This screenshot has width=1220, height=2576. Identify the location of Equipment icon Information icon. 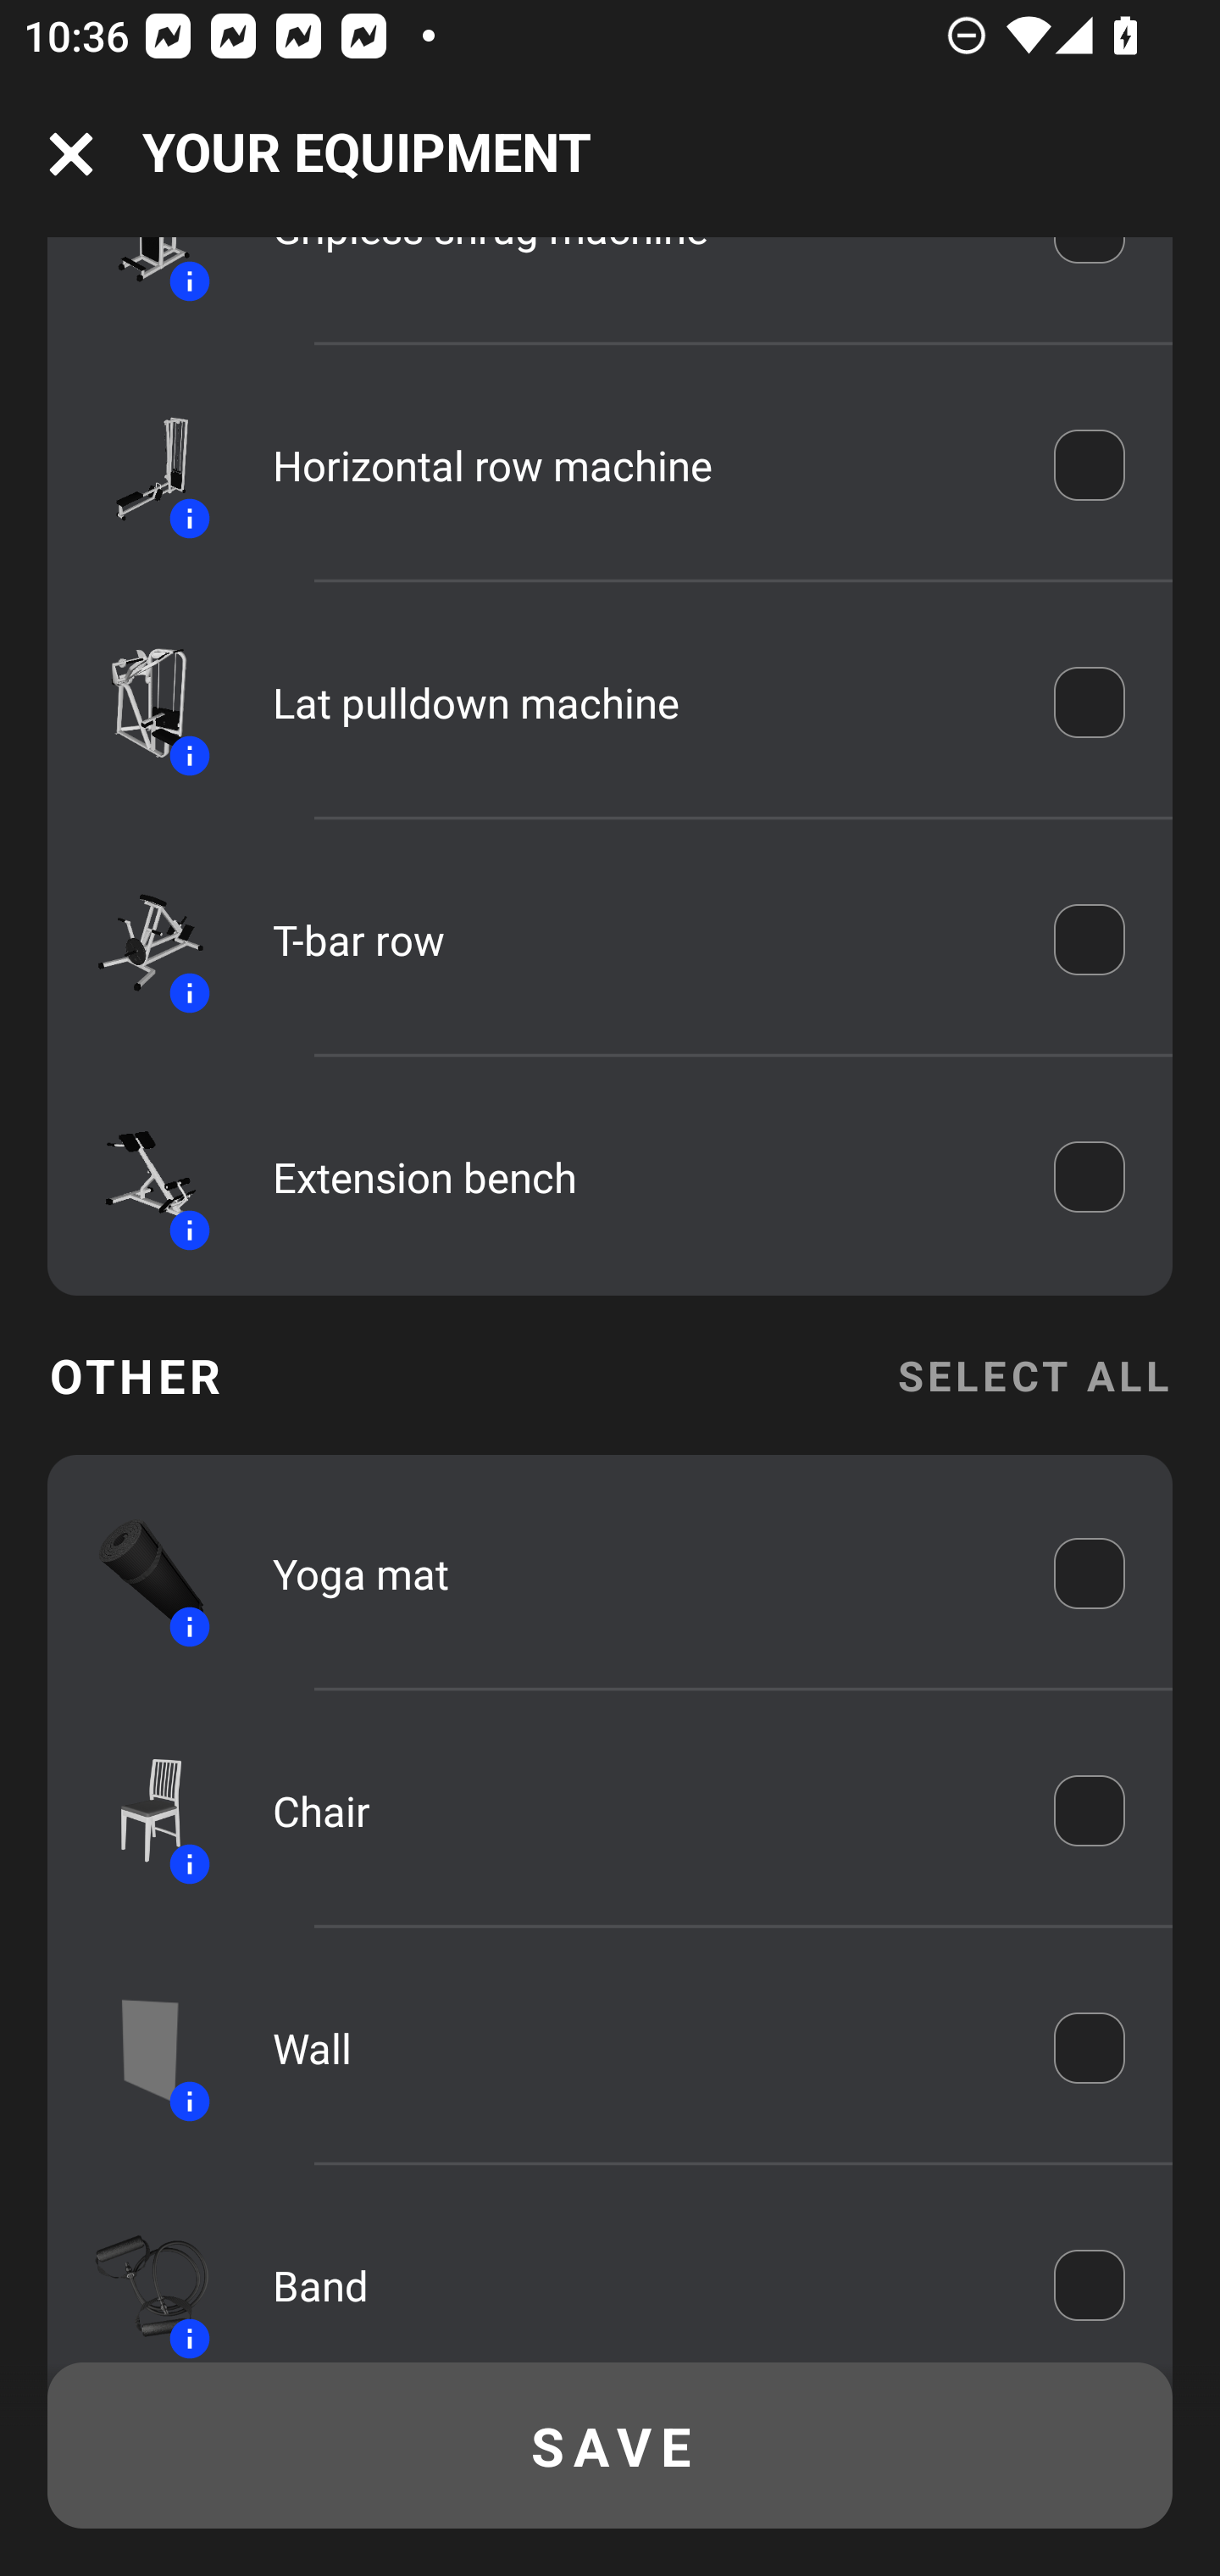
(136, 1175).